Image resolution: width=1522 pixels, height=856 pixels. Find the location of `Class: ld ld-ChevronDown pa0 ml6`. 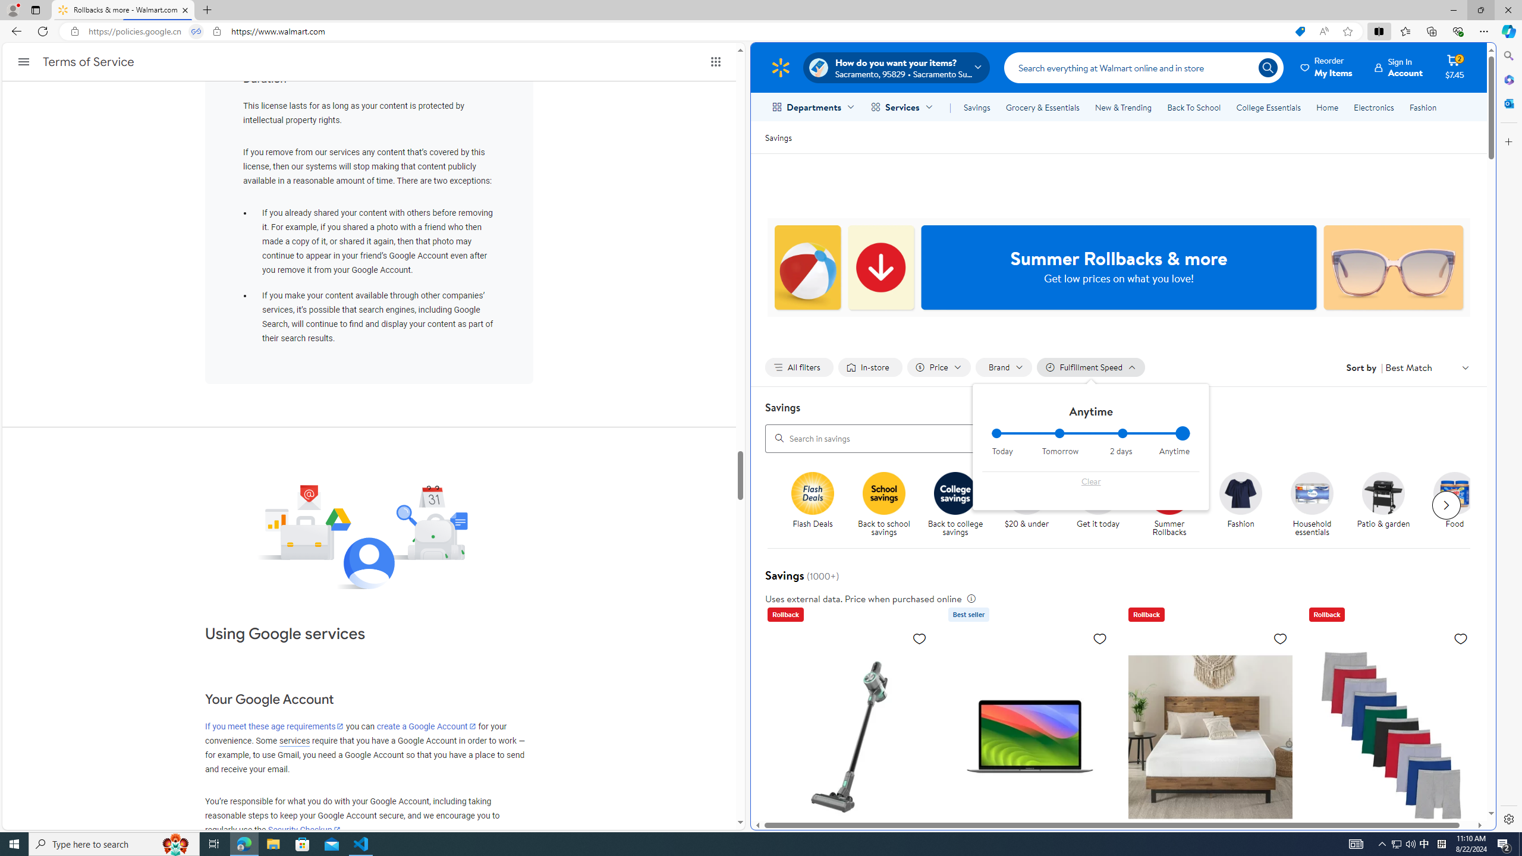

Class: ld ld-ChevronDown pa0 ml6 is located at coordinates (1465, 367).